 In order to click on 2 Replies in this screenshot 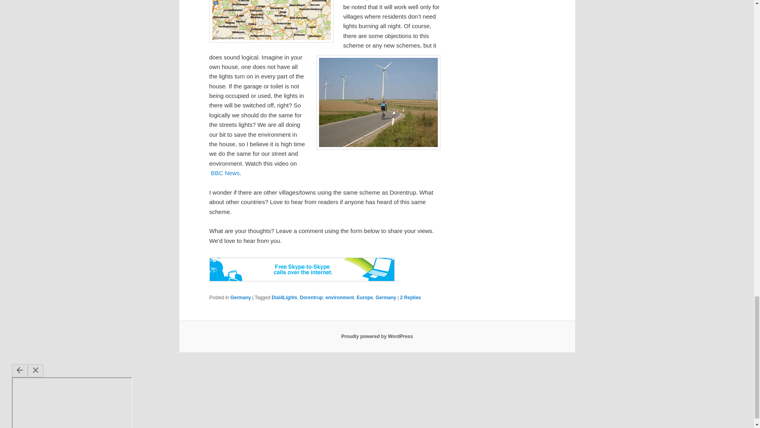, I will do `click(410, 298)`.